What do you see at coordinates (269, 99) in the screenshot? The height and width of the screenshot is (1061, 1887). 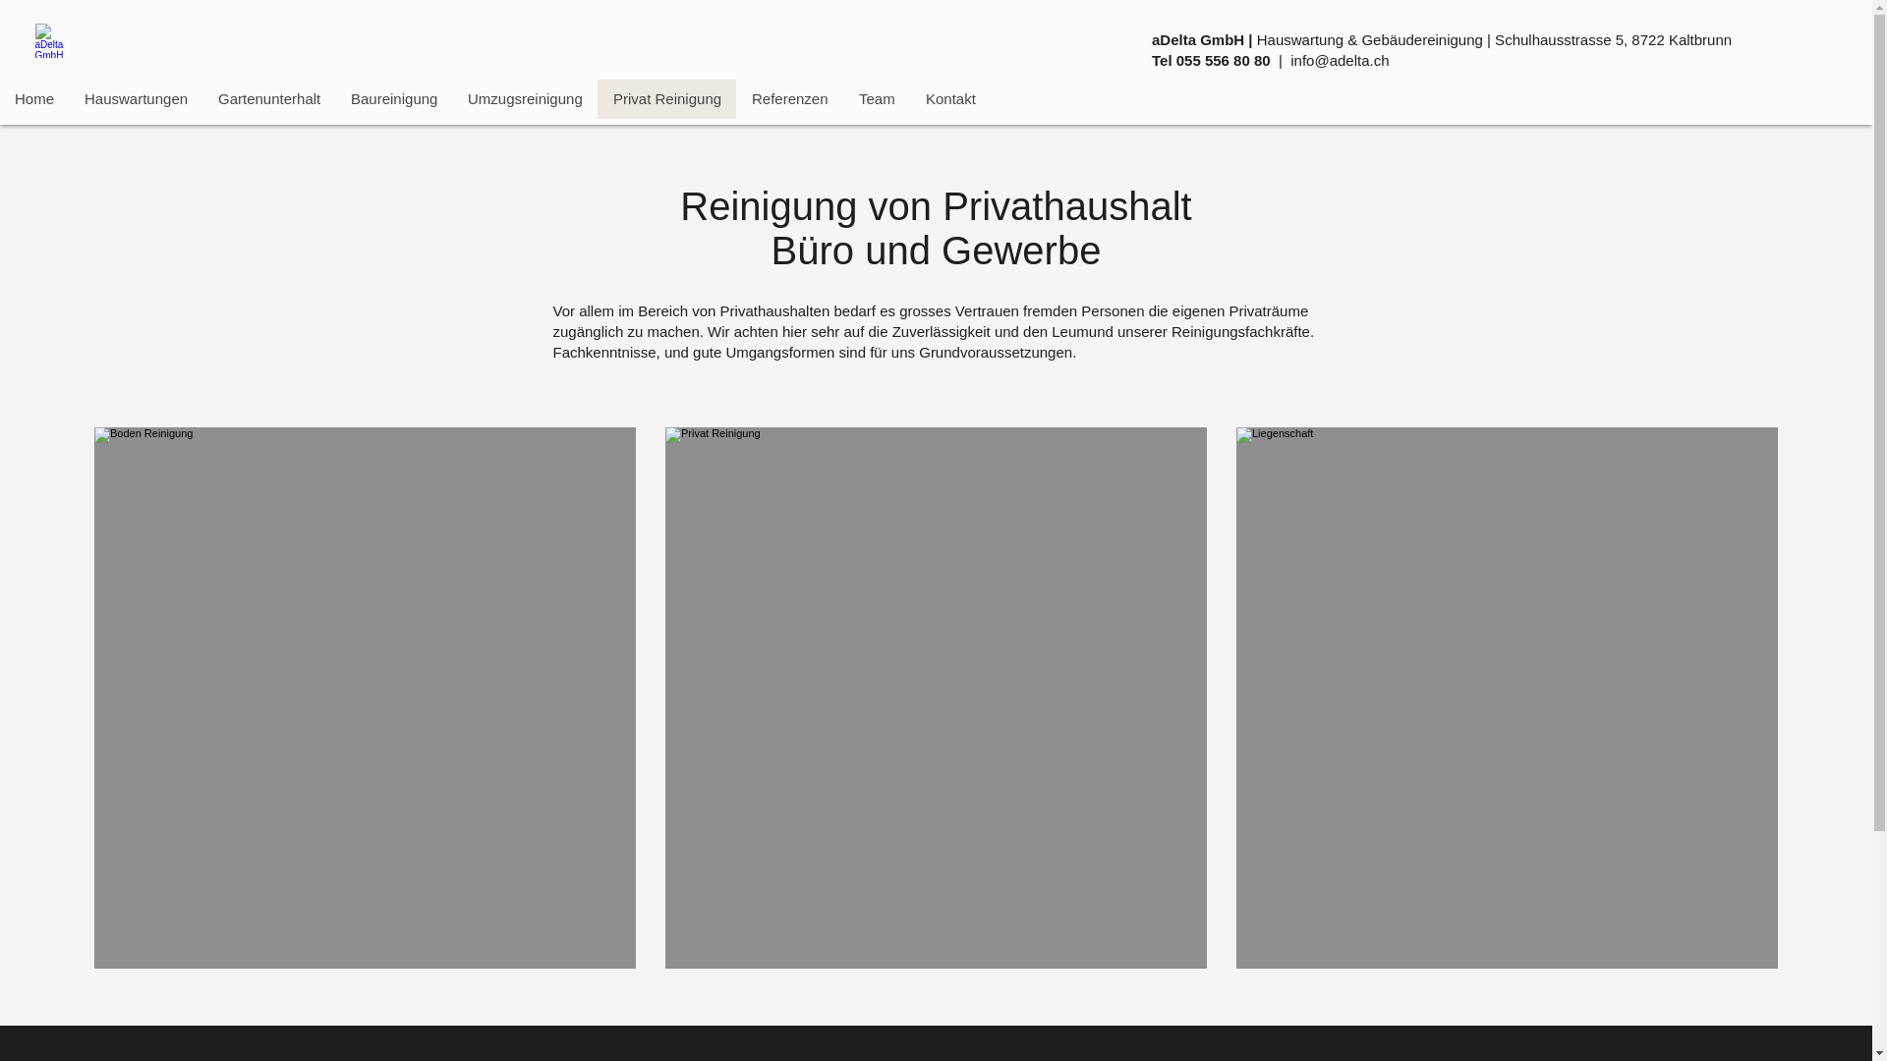 I see `Gartenunterhalt` at bounding box center [269, 99].